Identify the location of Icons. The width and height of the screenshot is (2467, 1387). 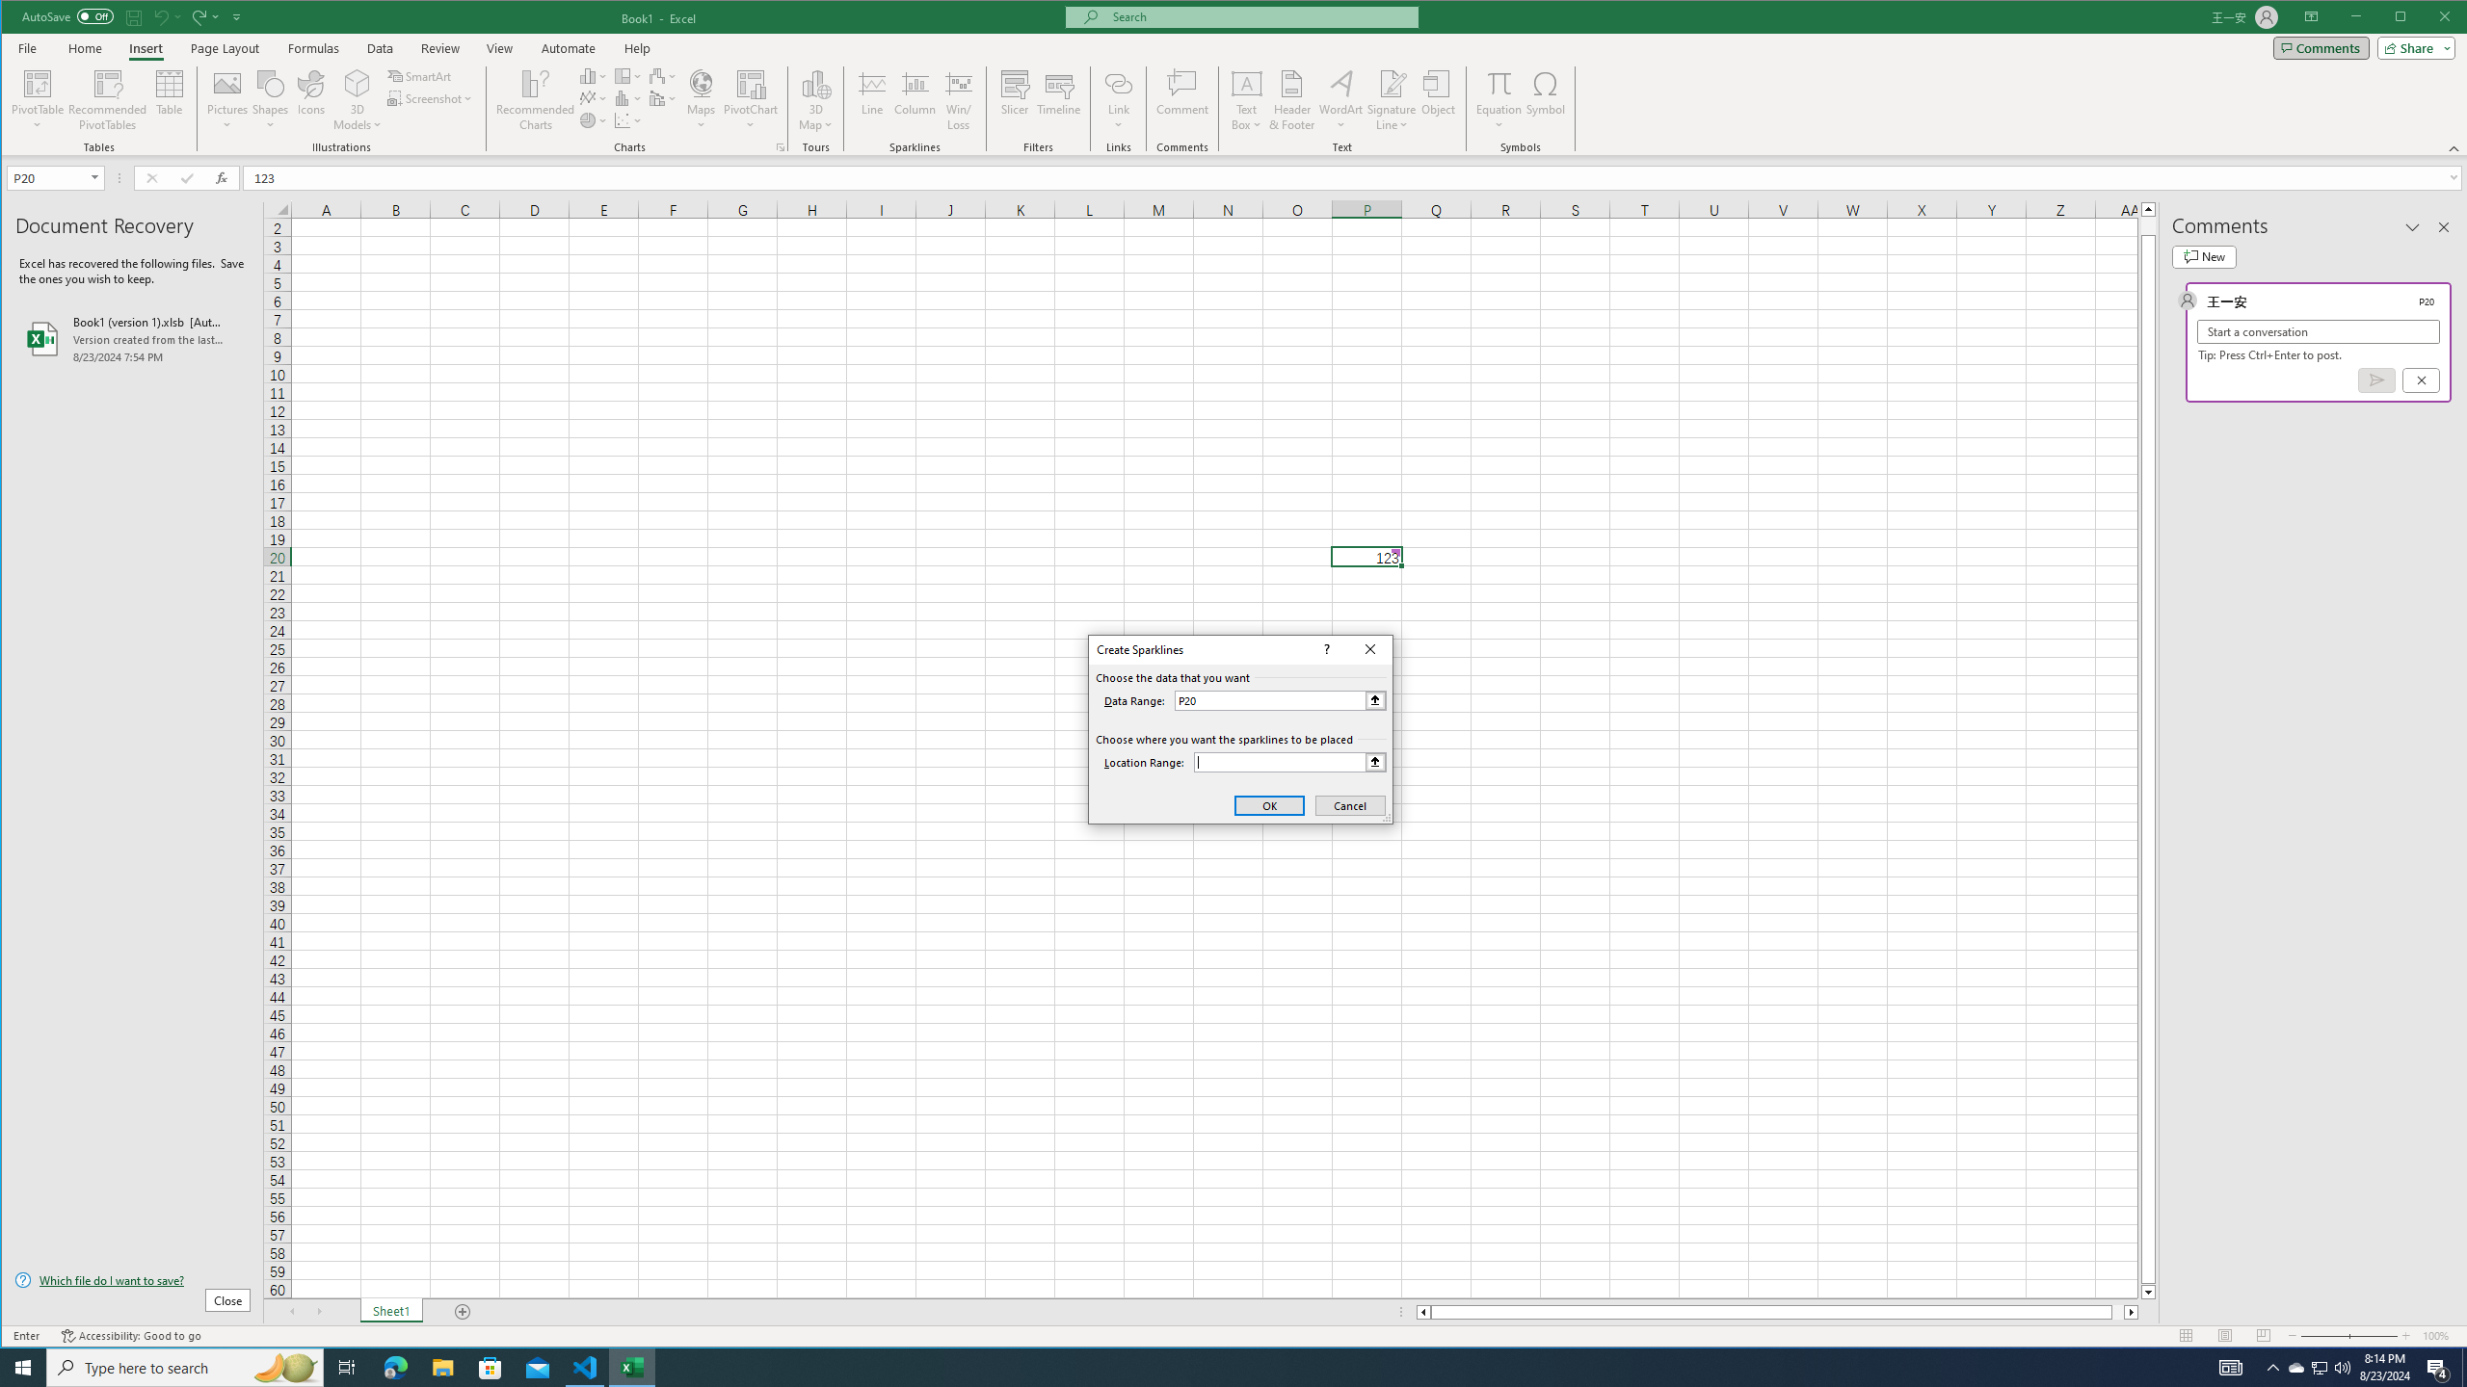
(310, 100).